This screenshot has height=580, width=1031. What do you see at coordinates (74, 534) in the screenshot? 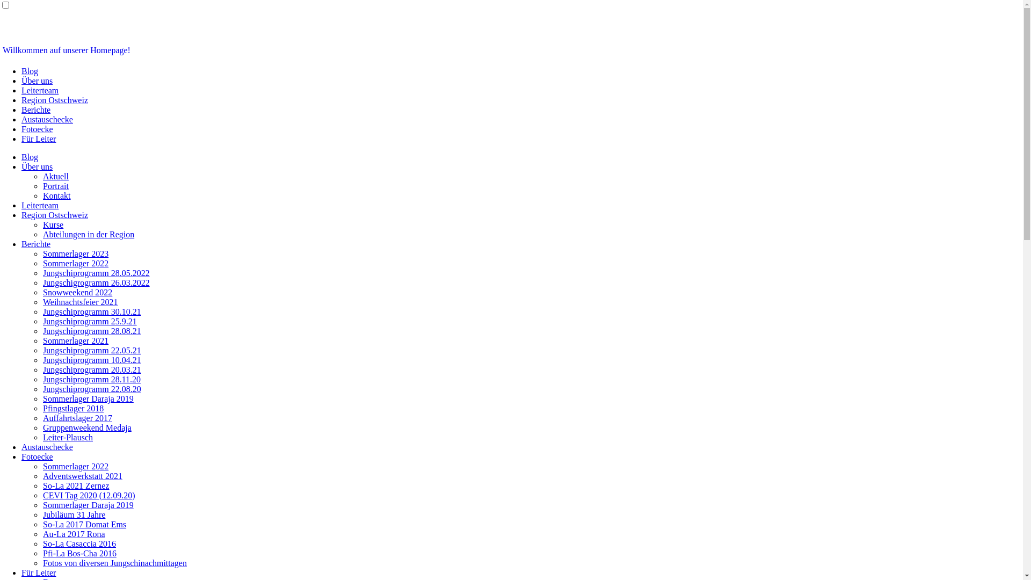
I see `Au-La 2017 Rona` at bounding box center [74, 534].